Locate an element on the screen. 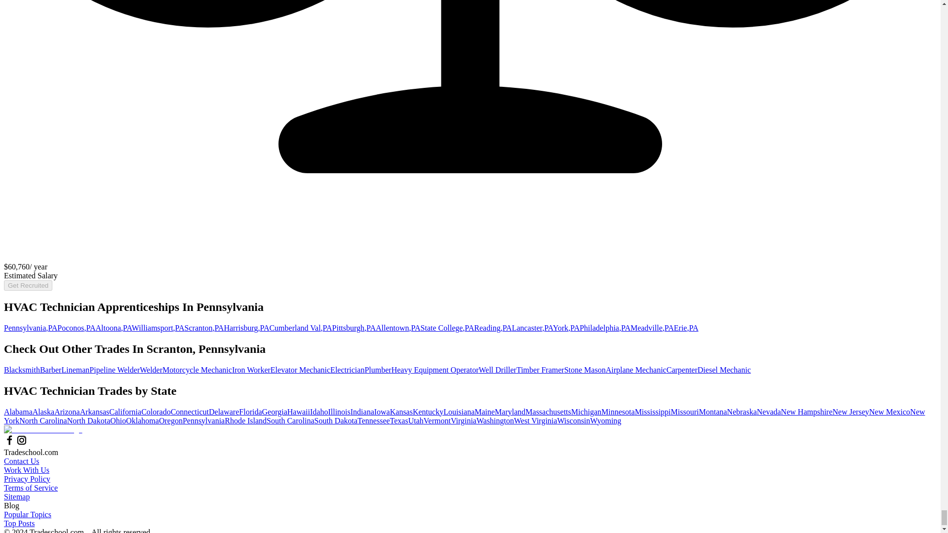 Image resolution: width=948 pixels, height=533 pixels. Scranton,PA is located at coordinates (204, 328).